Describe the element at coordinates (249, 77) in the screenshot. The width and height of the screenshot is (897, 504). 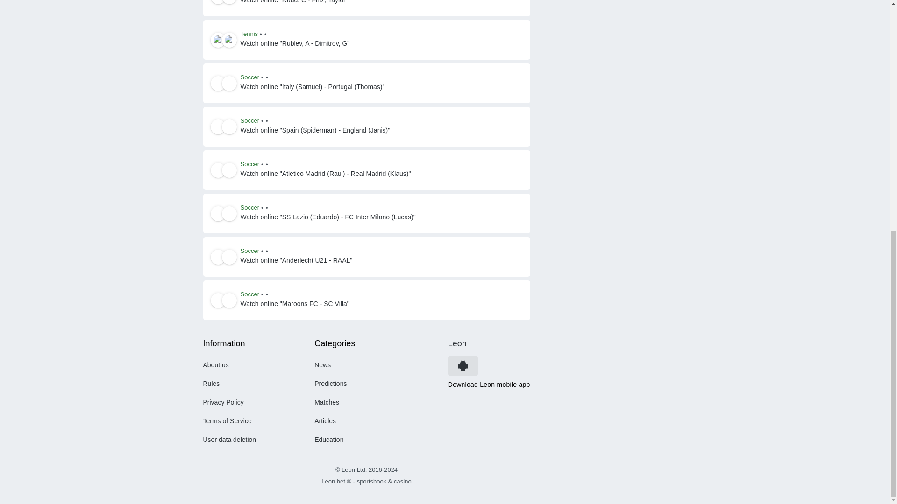
I see `Soccer` at that location.